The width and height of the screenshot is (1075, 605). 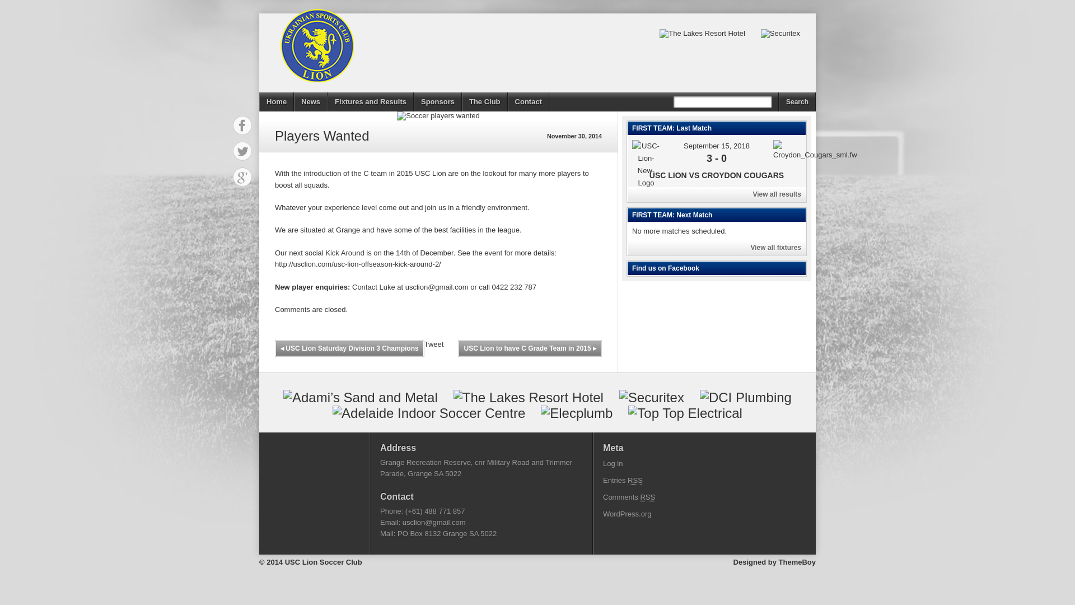 I want to click on USC LION VS CROYDON COUGARS, so click(x=716, y=175).